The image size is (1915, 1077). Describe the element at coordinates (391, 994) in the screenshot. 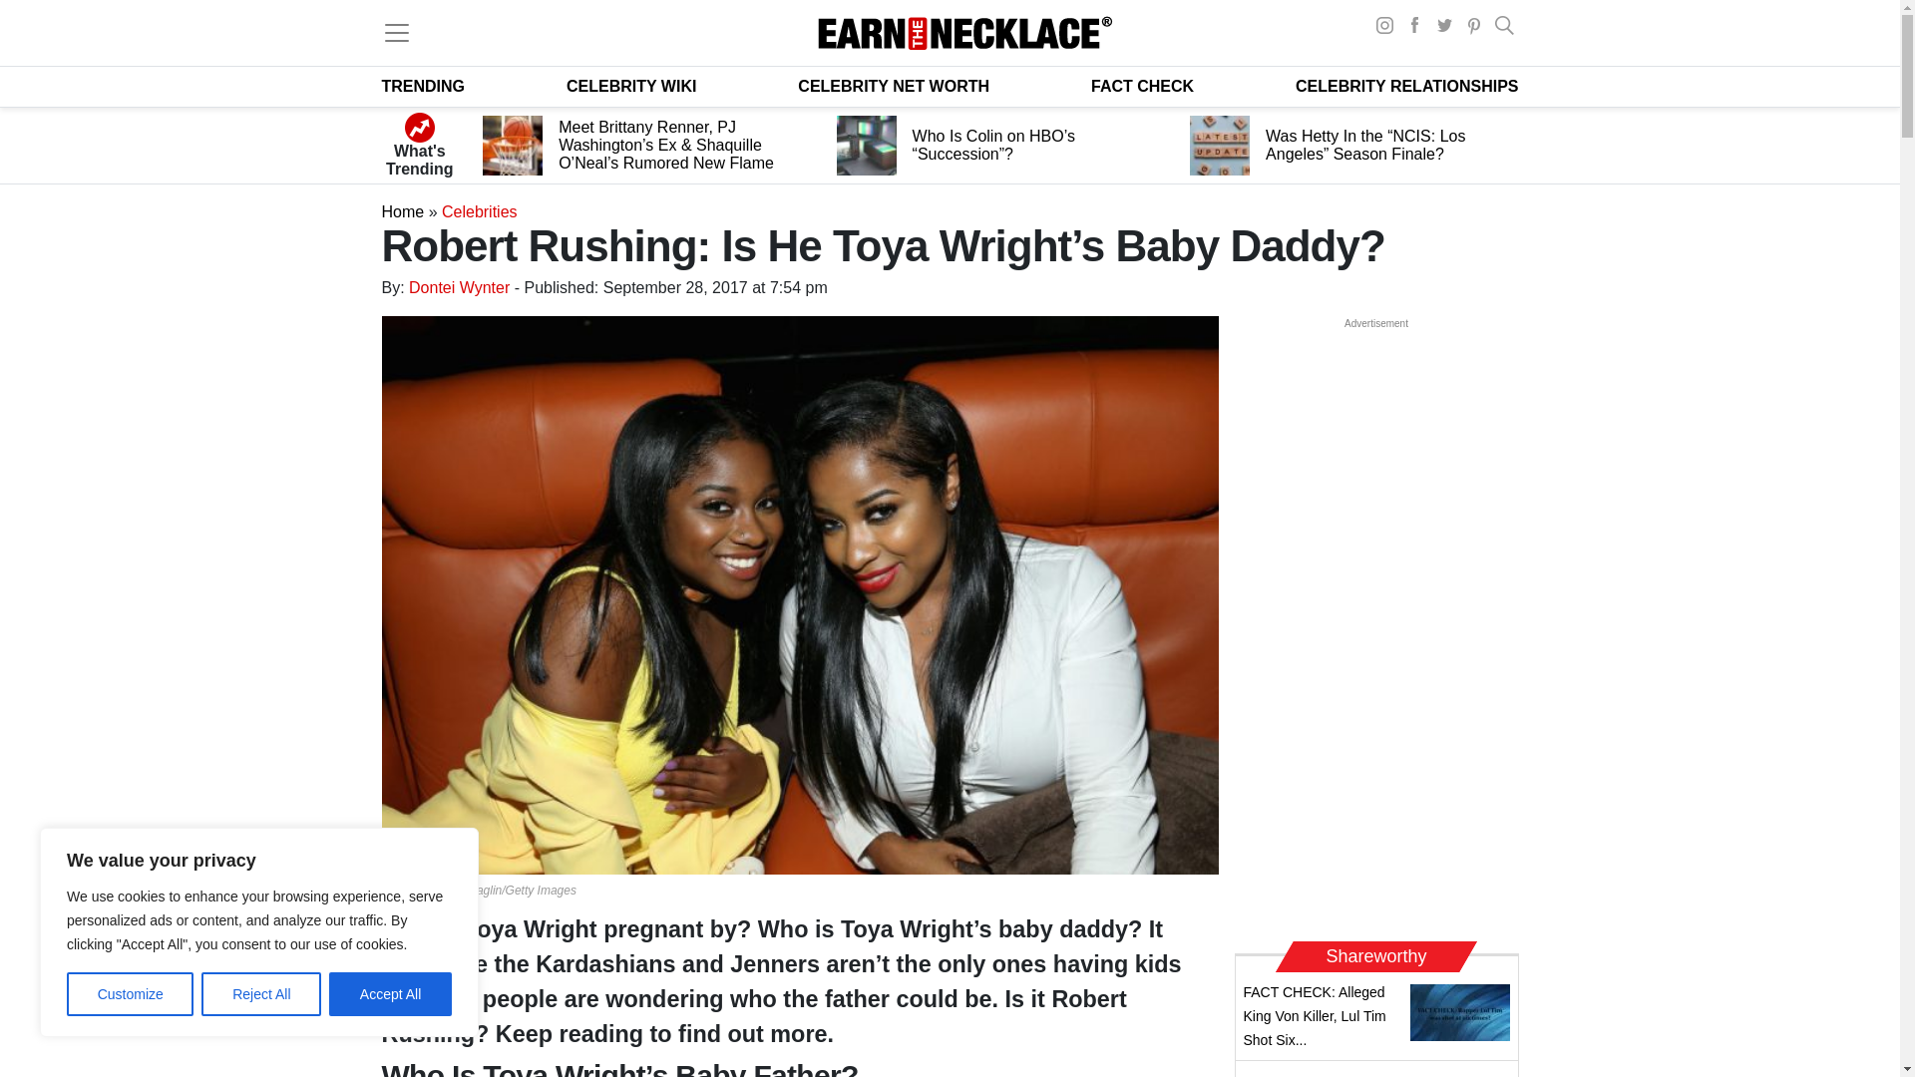

I see `Accept All` at that location.